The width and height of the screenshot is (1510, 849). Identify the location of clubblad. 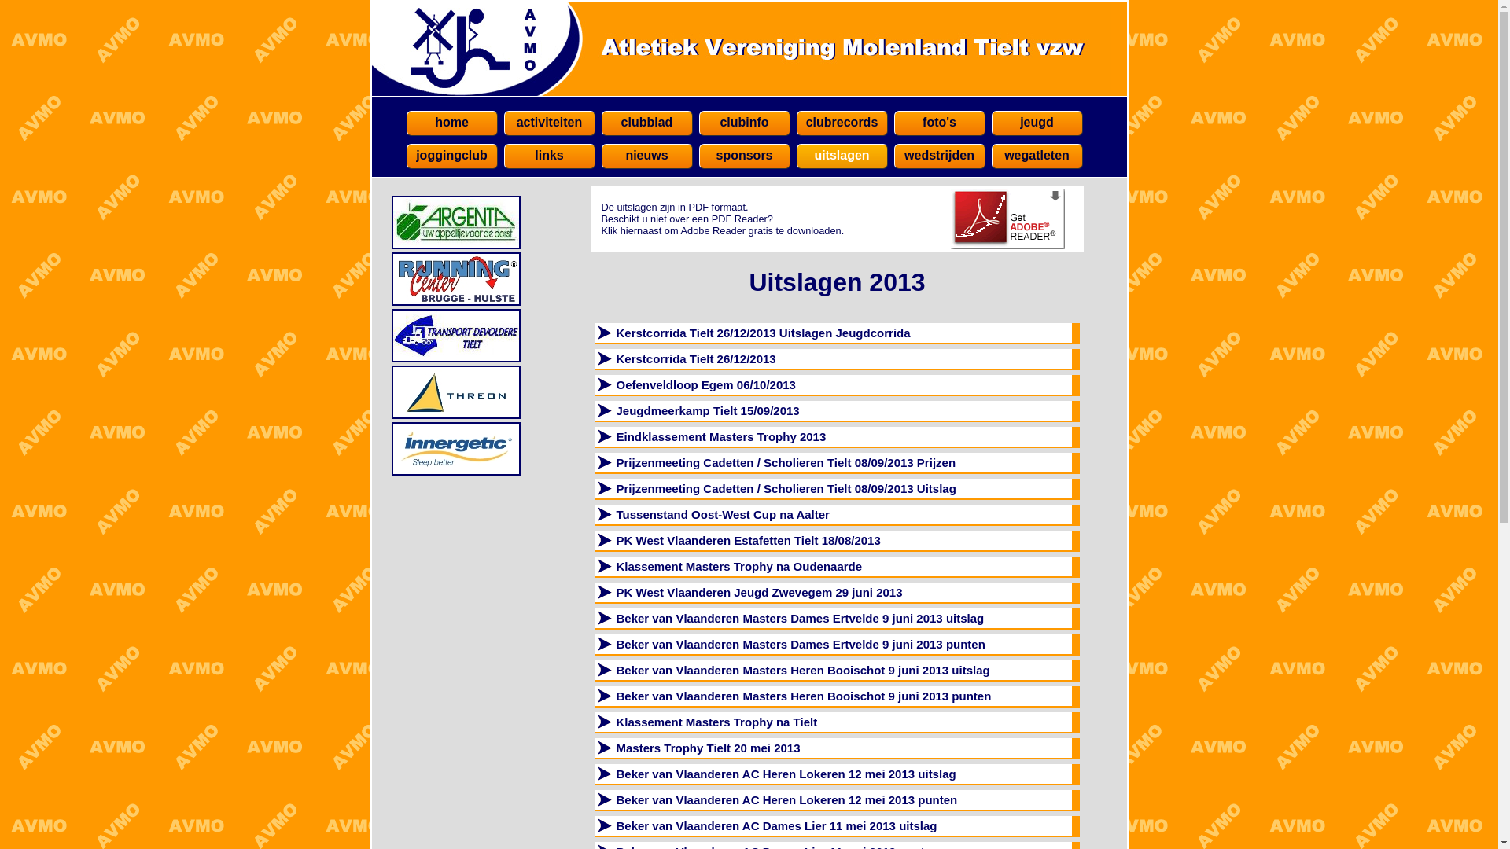
(646, 123).